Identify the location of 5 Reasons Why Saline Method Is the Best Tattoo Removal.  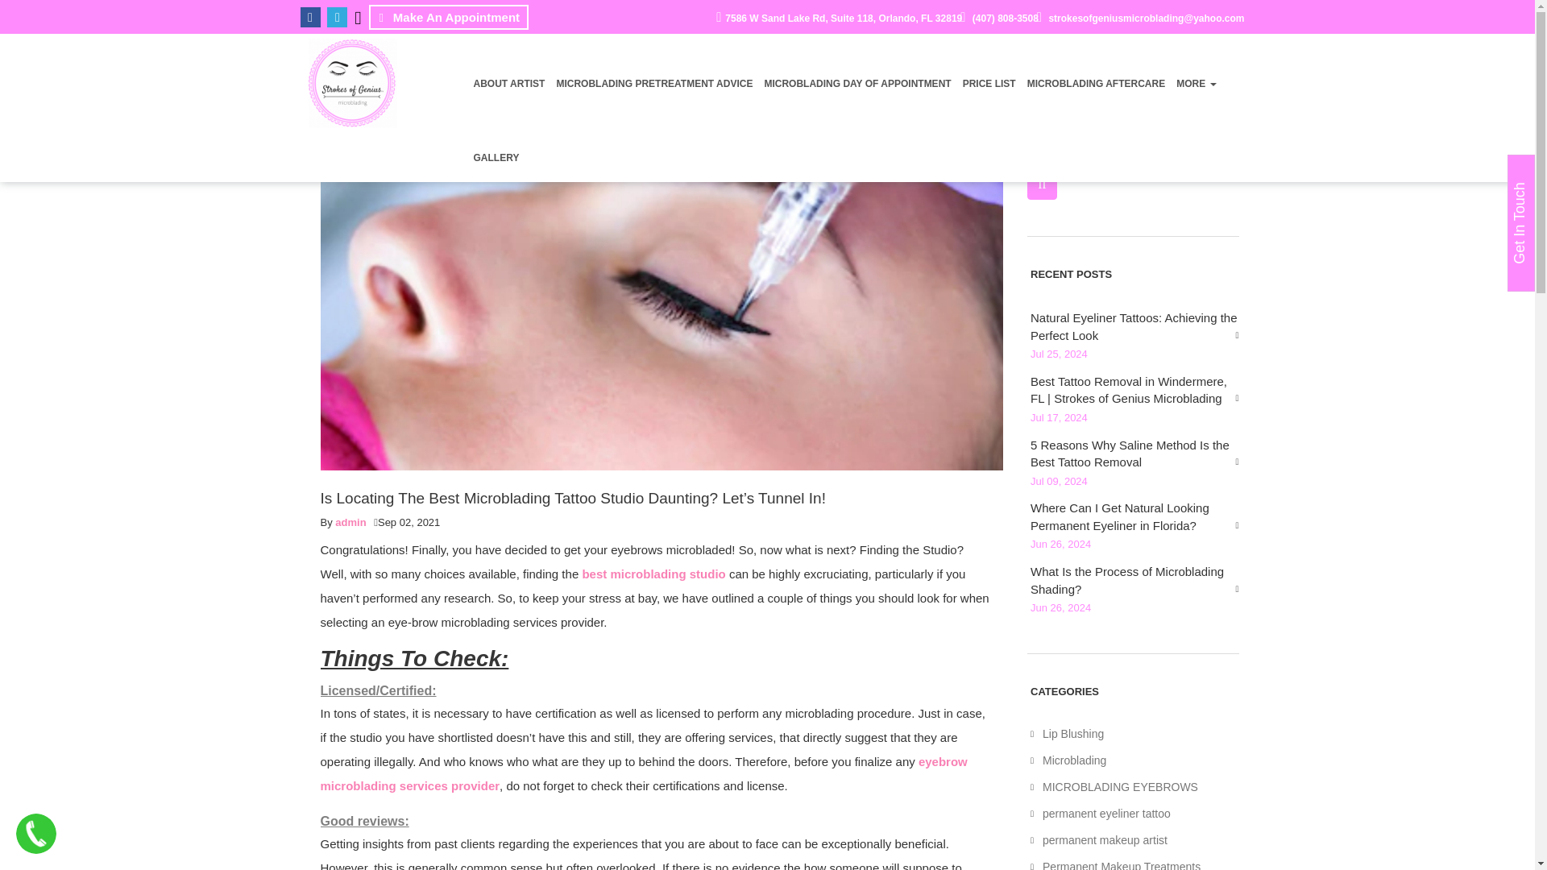
(1134, 454).